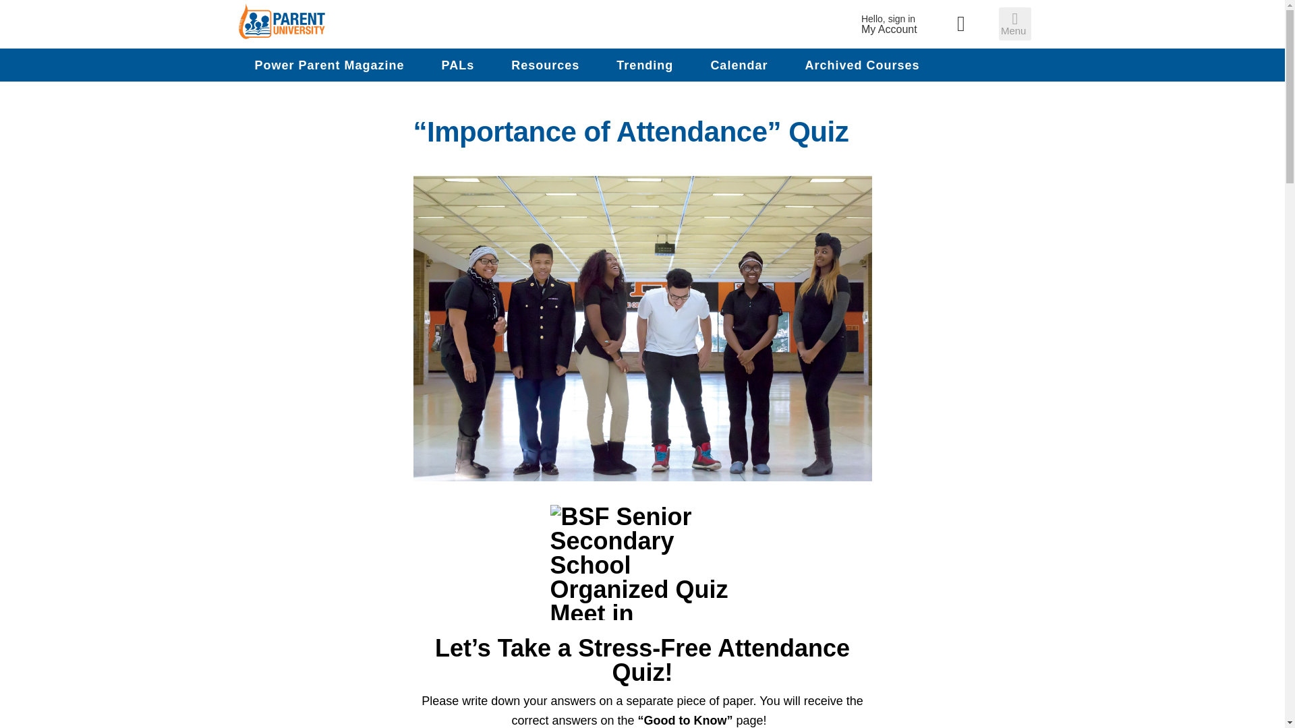  I want to click on PALs, so click(889, 24).